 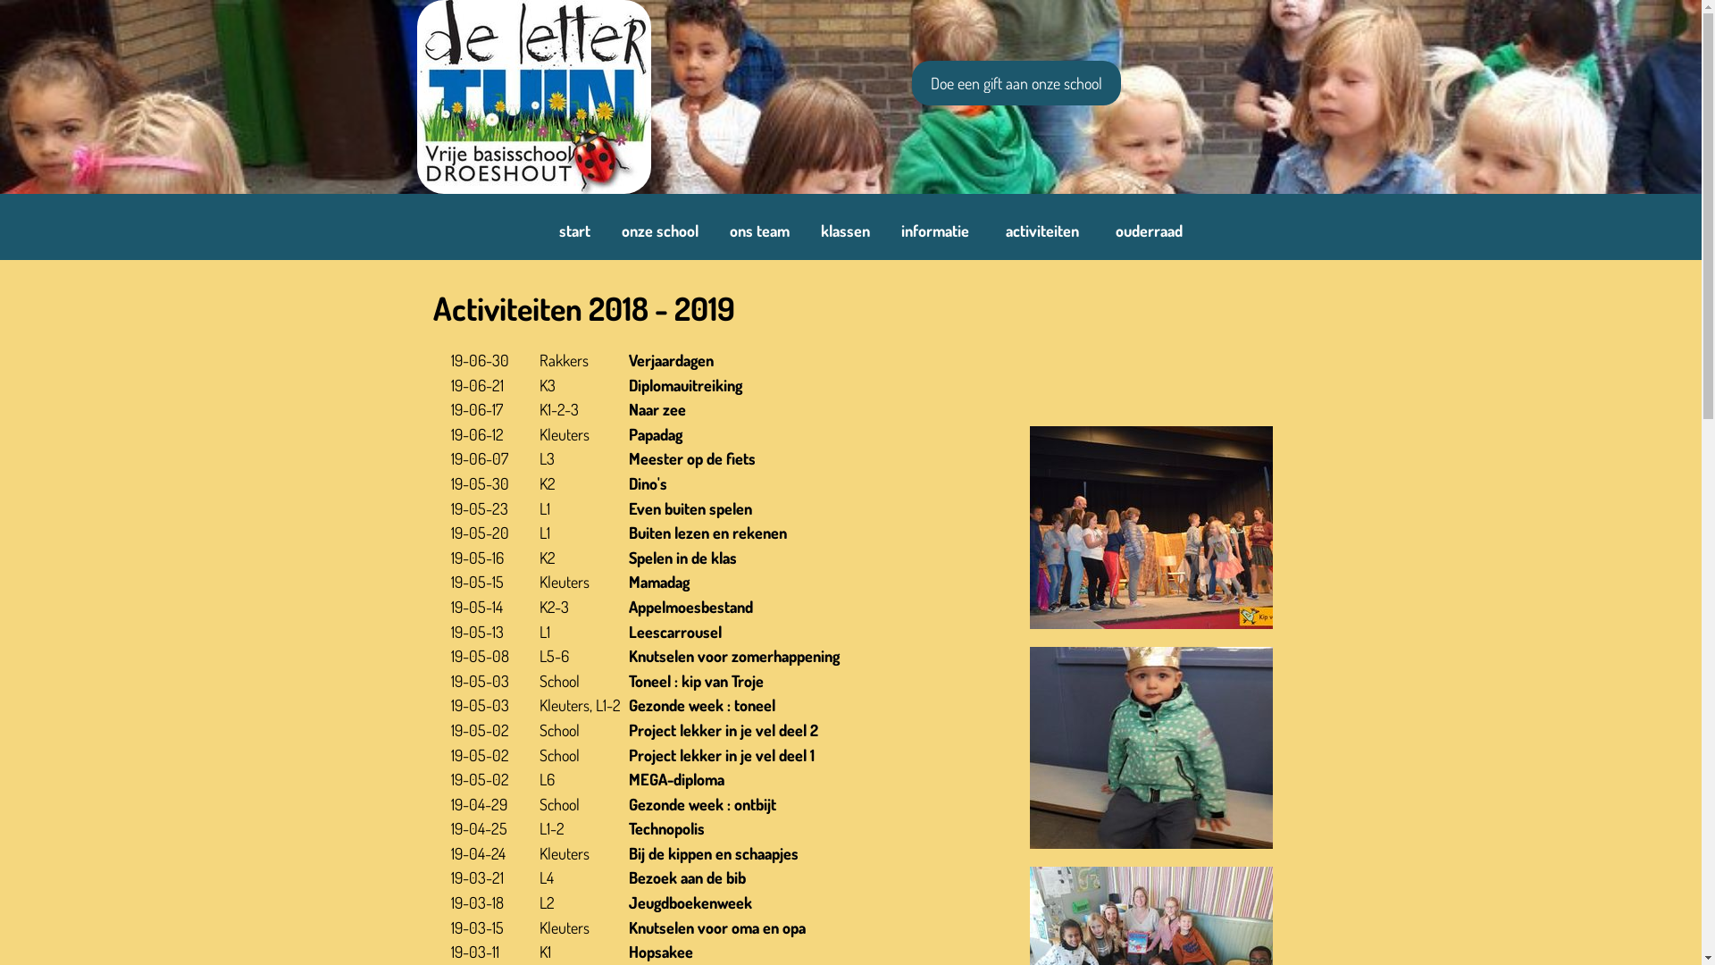 I want to click on Doe een gift aan onze school, so click(x=1016, y=83).